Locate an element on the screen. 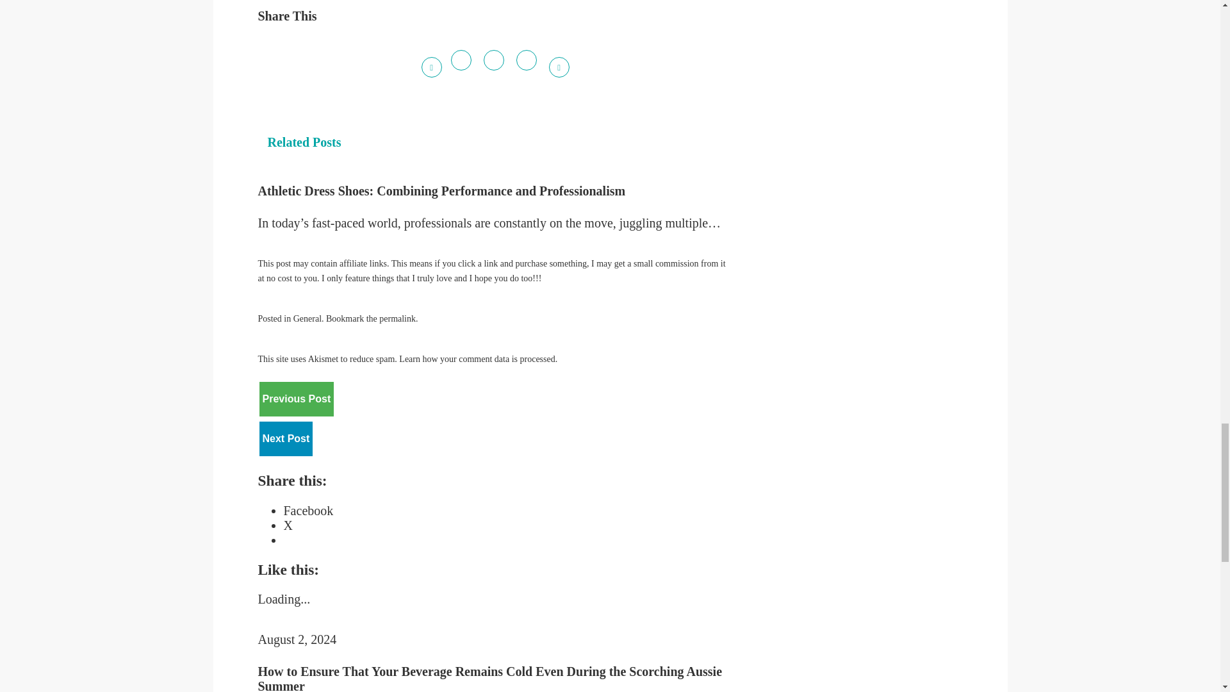 The width and height of the screenshot is (1230, 692). Next Post is located at coordinates (285, 438).